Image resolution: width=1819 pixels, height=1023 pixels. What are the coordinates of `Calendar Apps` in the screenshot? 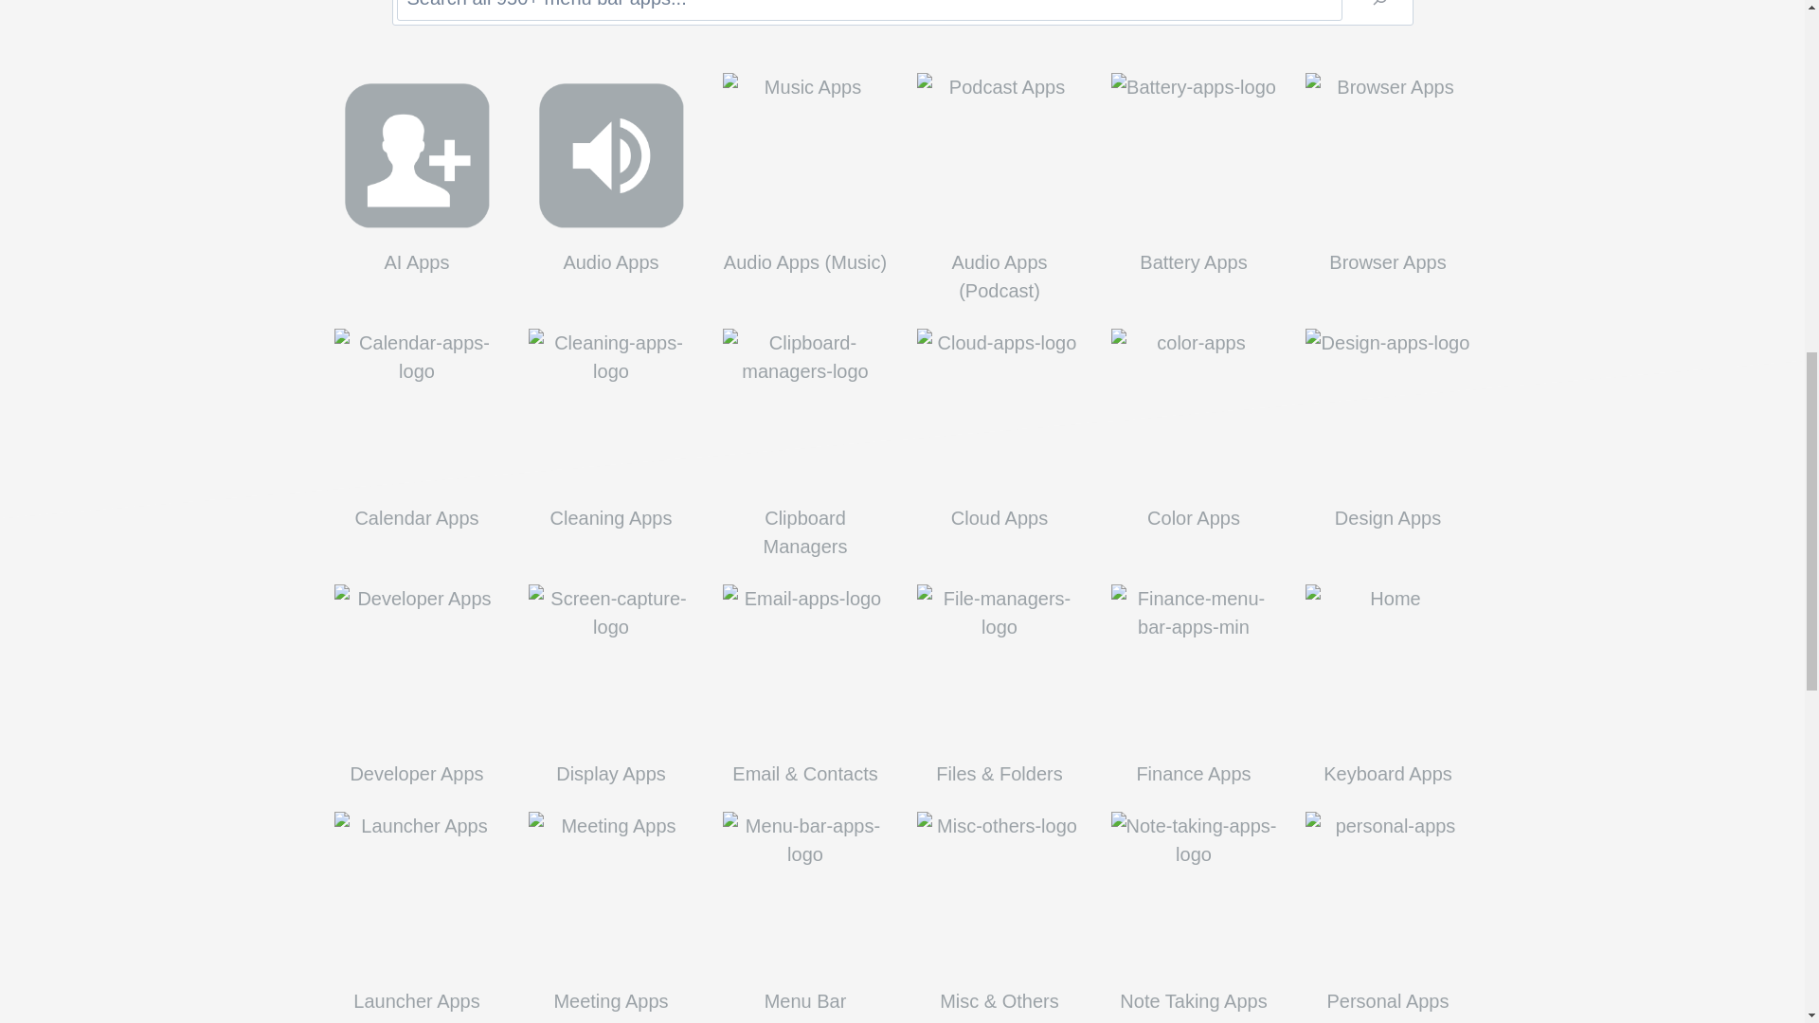 It's located at (415, 517).